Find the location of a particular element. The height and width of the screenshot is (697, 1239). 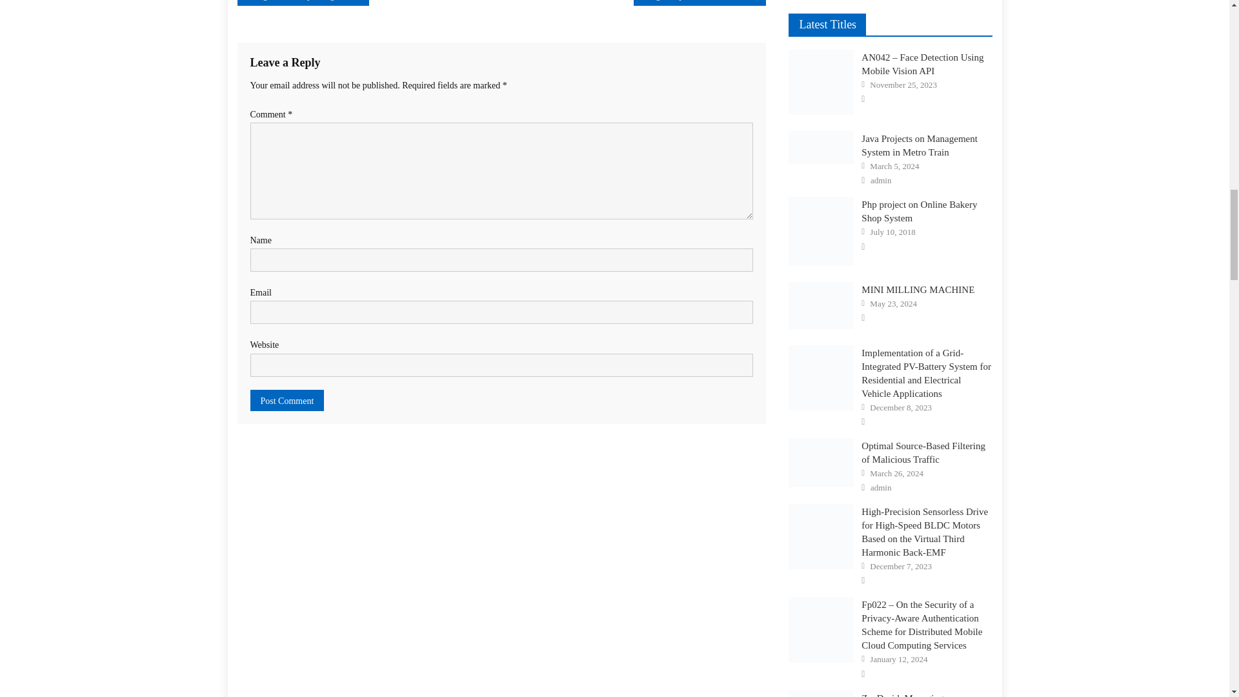

Post Comment is located at coordinates (287, 400).